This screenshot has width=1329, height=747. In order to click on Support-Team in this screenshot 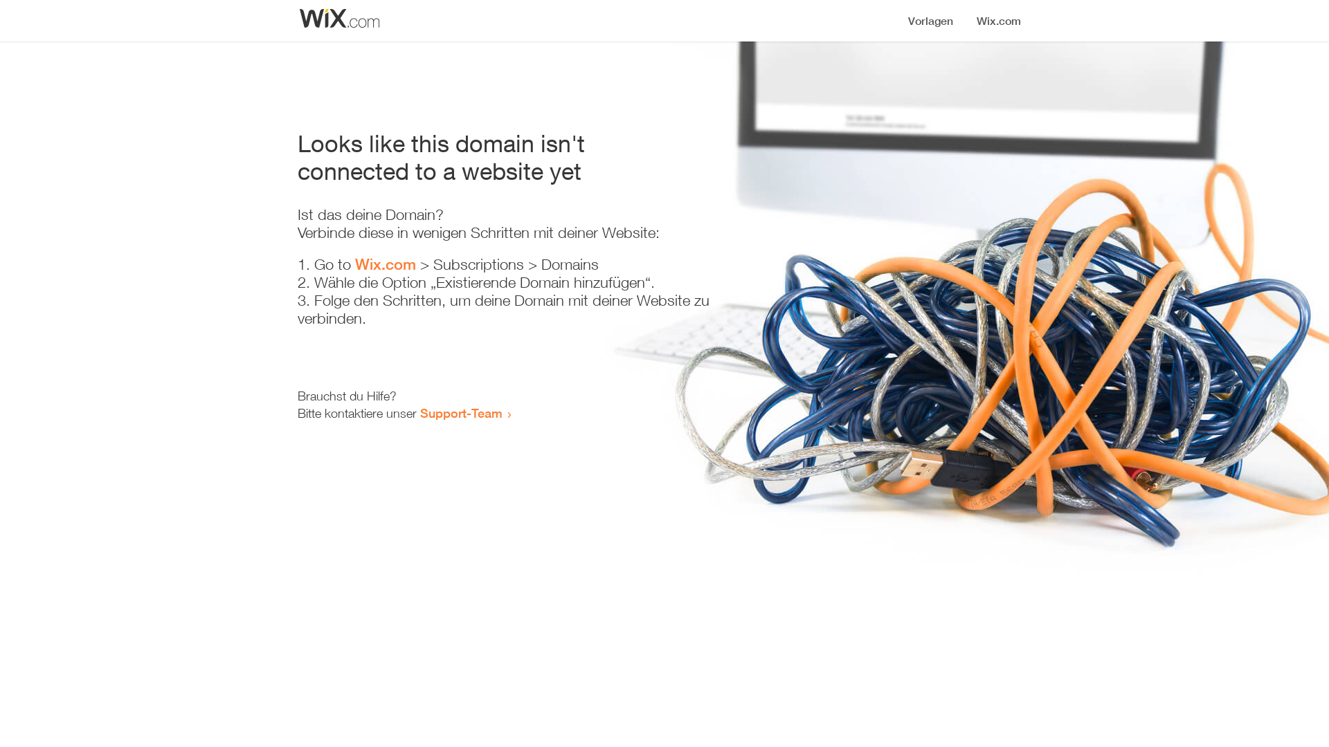, I will do `click(461, 413)`.